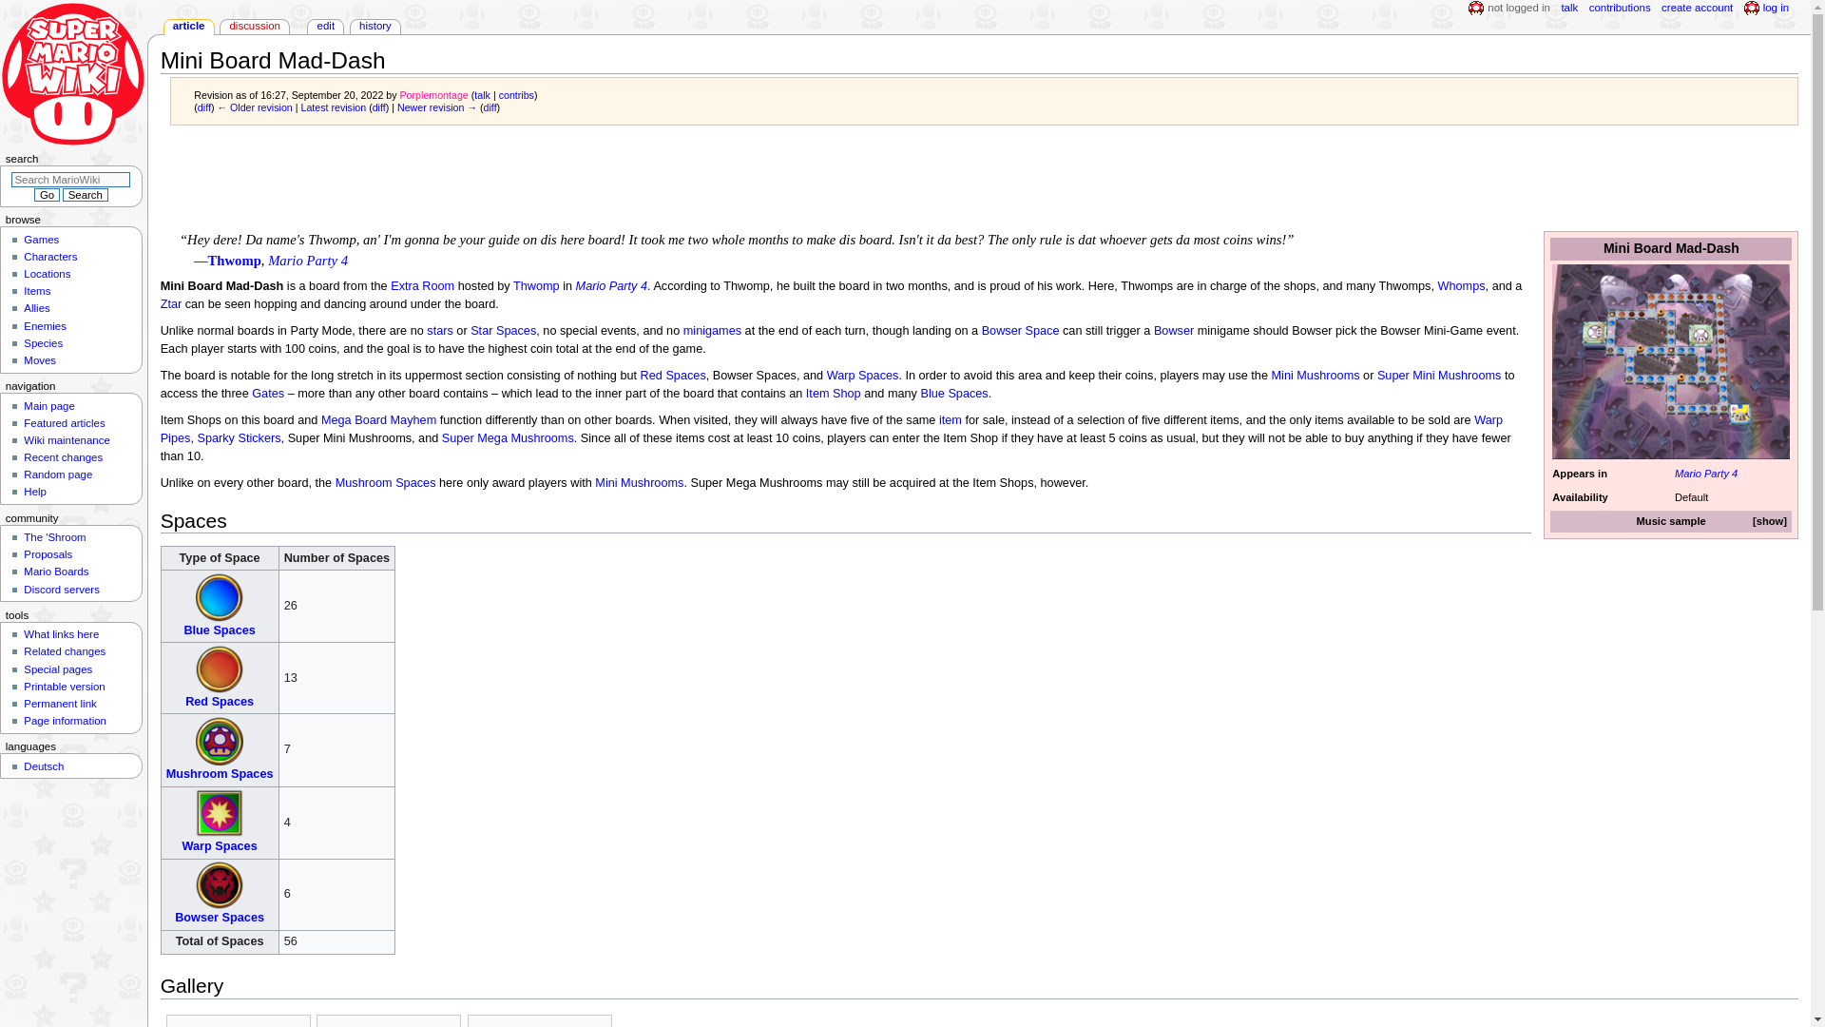 The width and height of the screenshot is (1825, 1027). What do you see at coordinates (1173, 331) in the screenshot?
I see `Bowser` at bounding box center [1173, 331].